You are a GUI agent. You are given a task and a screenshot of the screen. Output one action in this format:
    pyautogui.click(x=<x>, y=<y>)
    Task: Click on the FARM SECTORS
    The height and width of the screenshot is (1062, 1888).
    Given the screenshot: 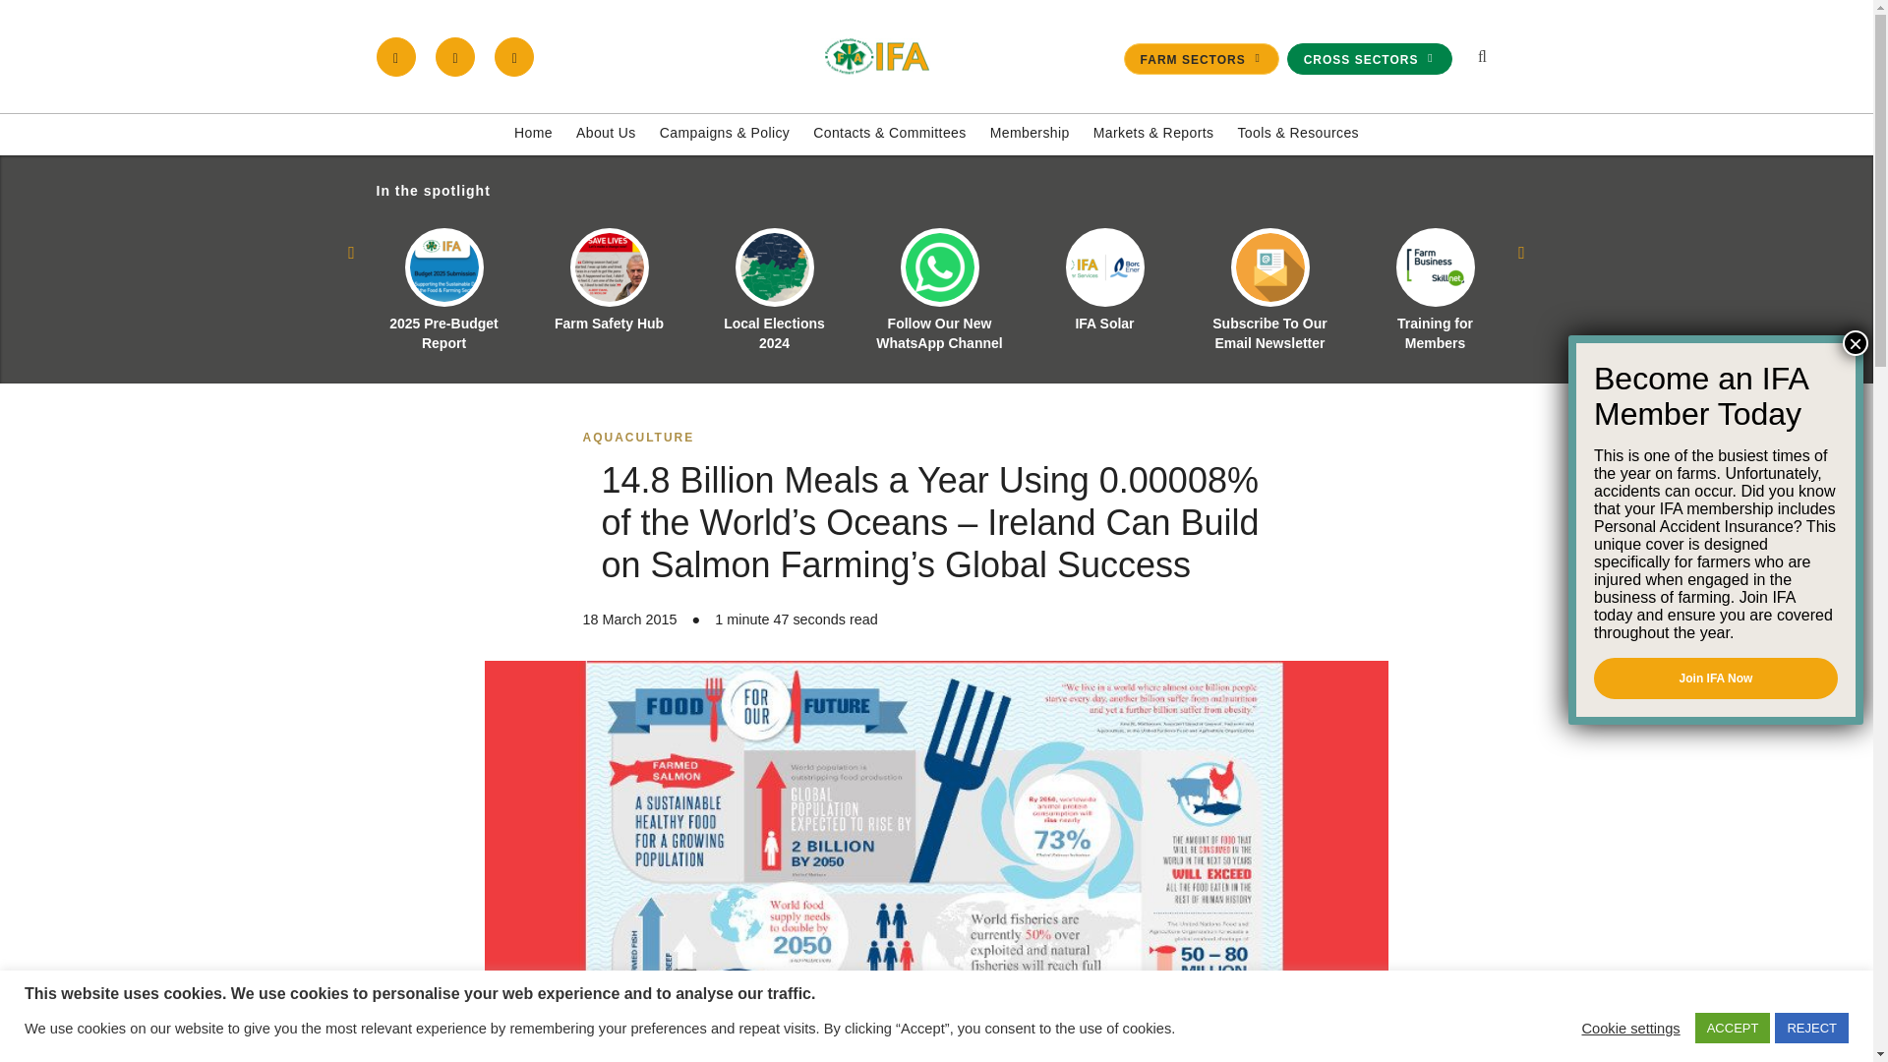 What is the action you would take?
    pyautogui.click(x=1202, y=59)
    